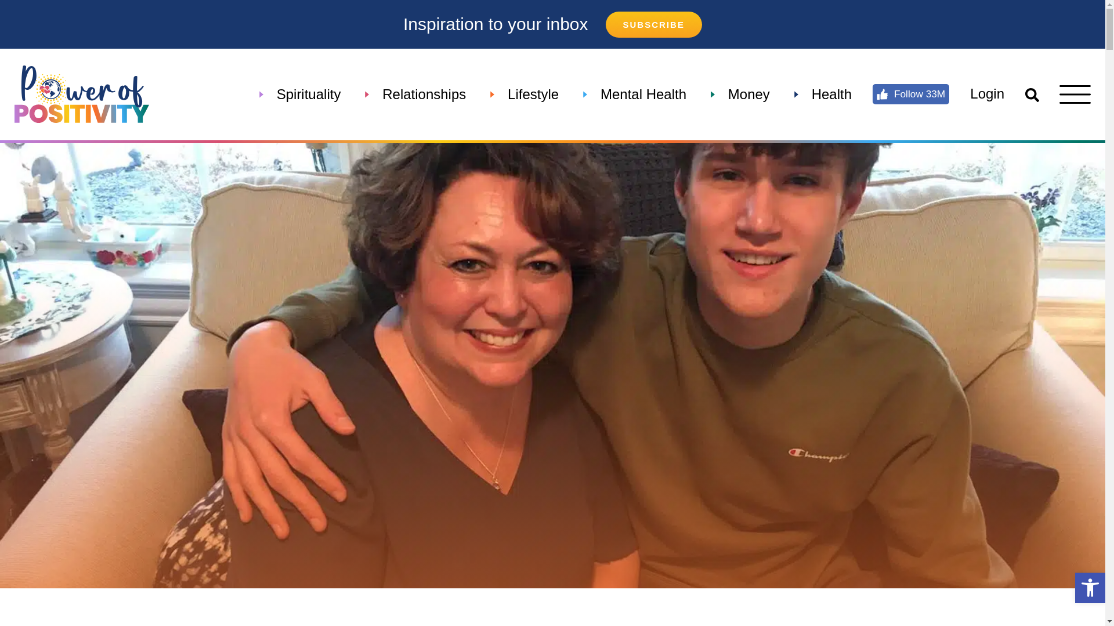 The height and width of the screenshot is (626, 1114). I want to click on Mental Health, so click(643, 94).